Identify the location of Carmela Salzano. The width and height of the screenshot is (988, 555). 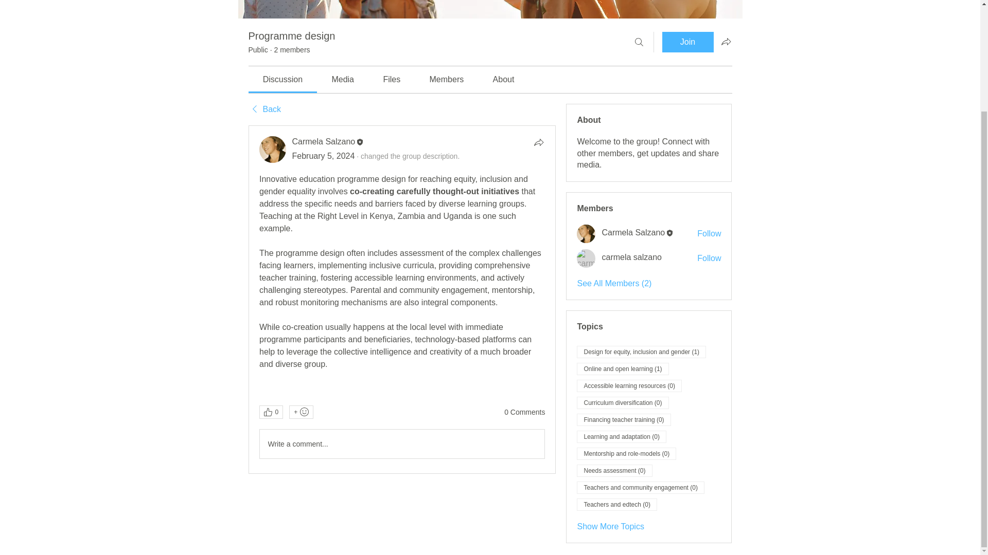
(324, 141).